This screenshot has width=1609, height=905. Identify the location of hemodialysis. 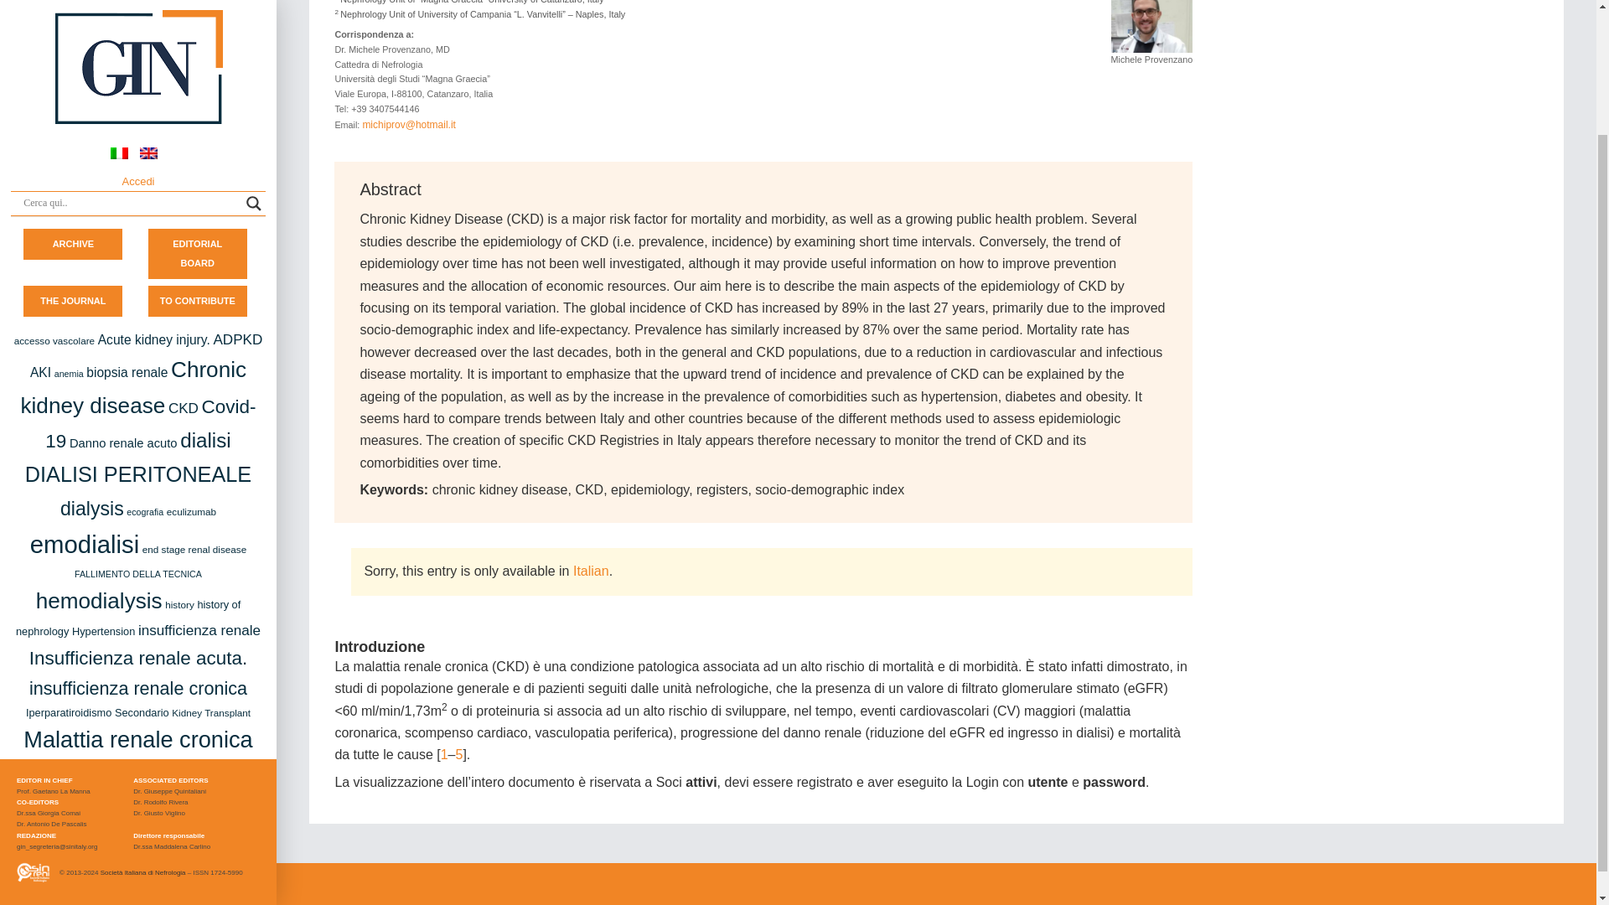
(99, 449).